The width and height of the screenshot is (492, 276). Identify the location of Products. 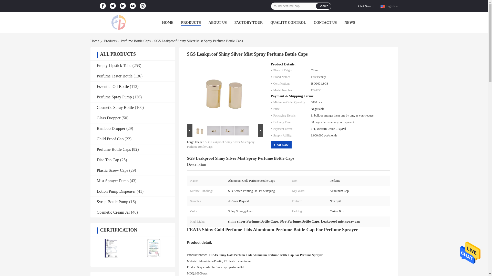
(110, 41).